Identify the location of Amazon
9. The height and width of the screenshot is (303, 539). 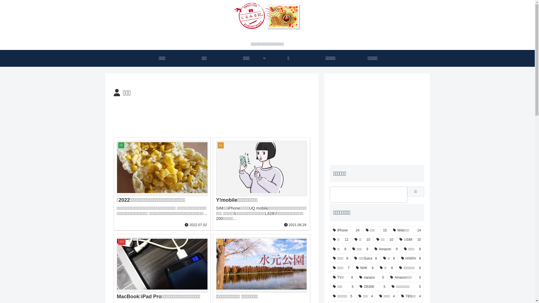
(386, 249).